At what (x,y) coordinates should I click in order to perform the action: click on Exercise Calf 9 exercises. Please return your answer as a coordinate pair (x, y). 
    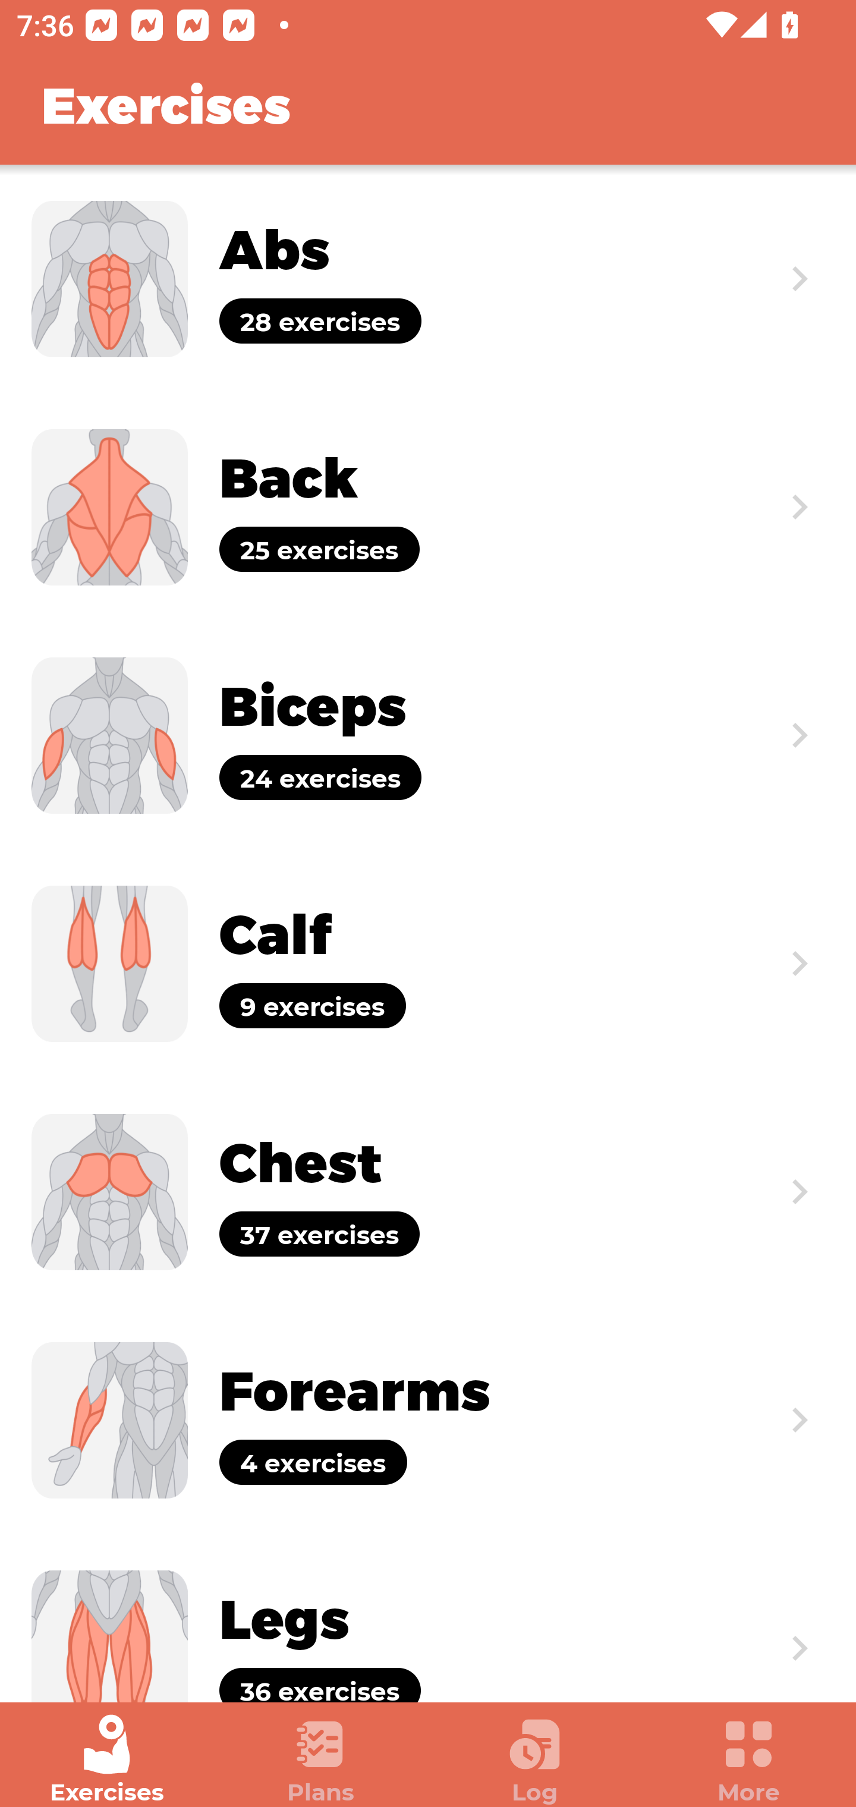
    Looking at the image, I should click on (428, 964).